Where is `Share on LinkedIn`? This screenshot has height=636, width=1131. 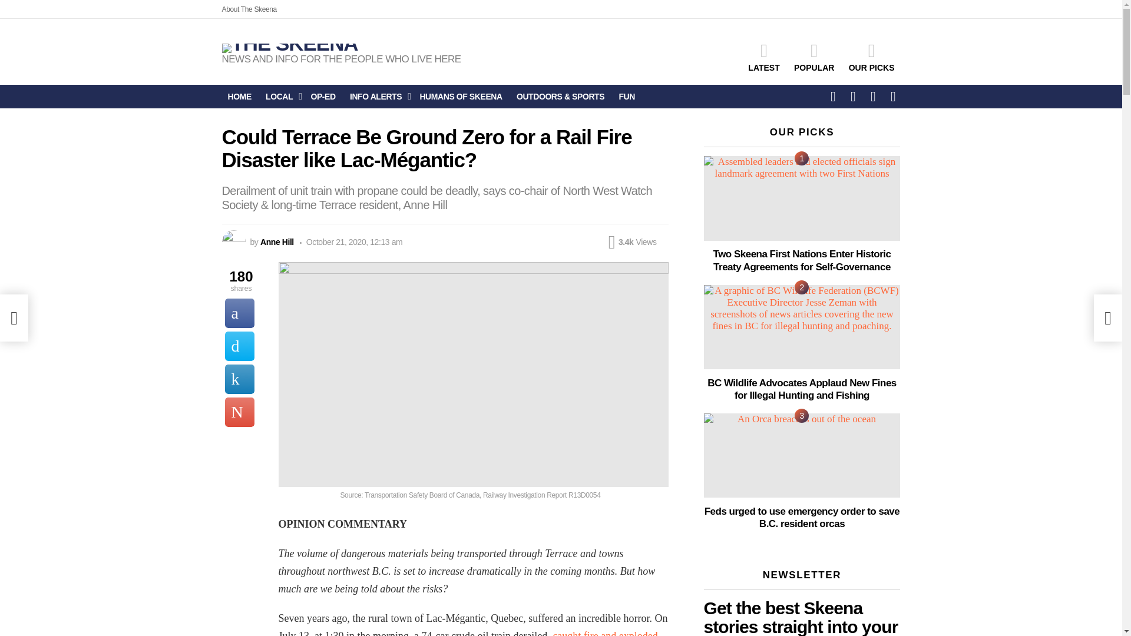 Share on LinkedIn is located at coordinates (240, 379).